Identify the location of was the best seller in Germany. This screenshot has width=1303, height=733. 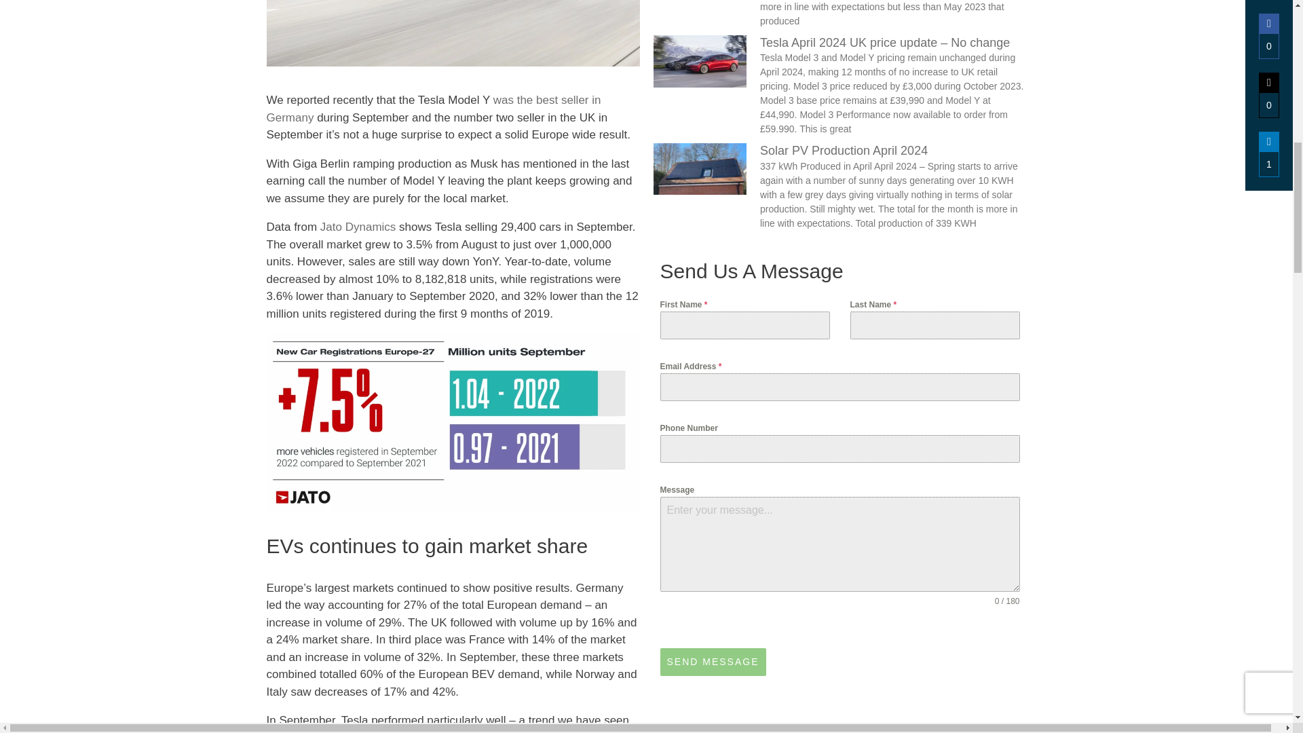
(433, 109).